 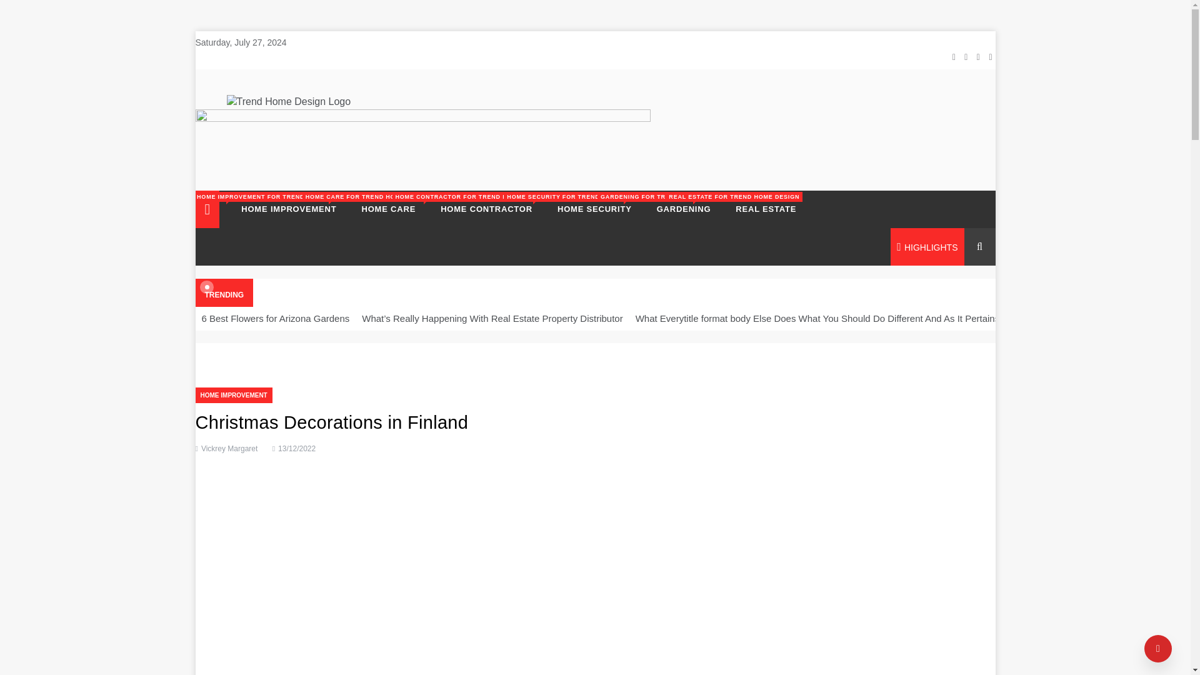 I want to click on Trend Home Design, so click(x=229, y=448).